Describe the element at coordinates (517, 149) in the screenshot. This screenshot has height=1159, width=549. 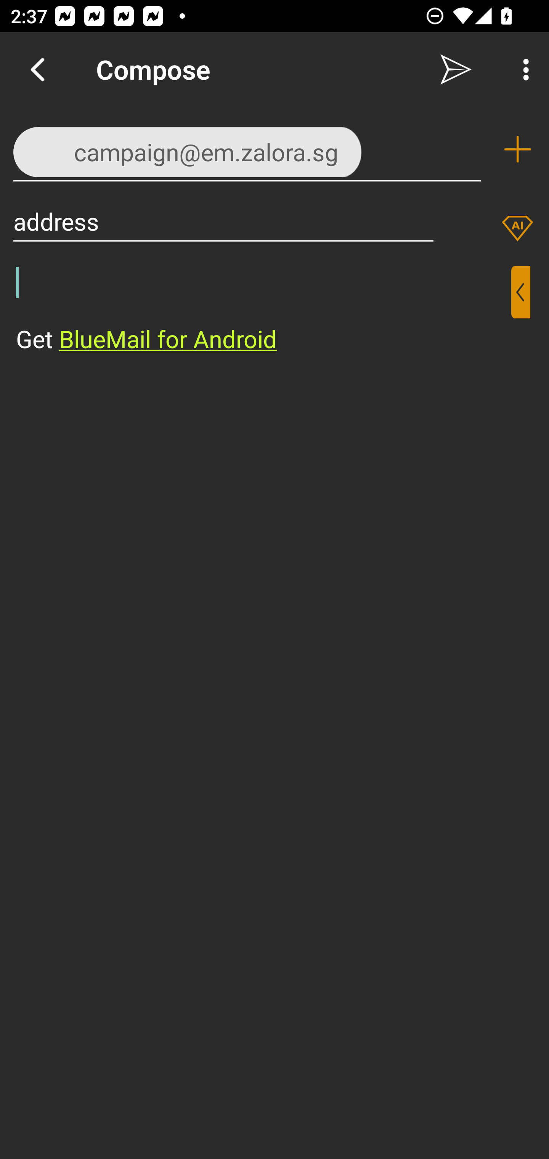
I see `Add recipient (To)` at that location.